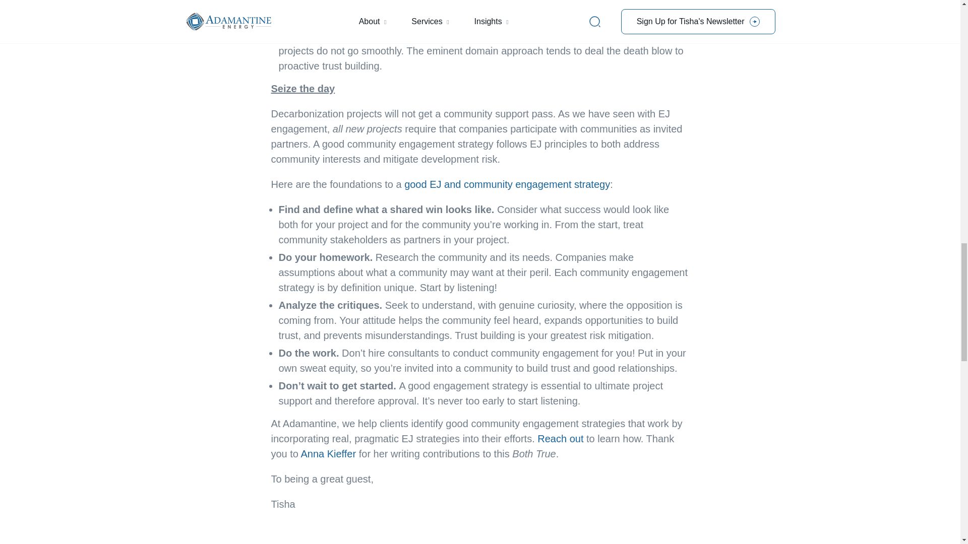 Image resolution: width=968 pixels, height=544 pixels. Describe the element at coordinates (476, 5) in the screenshot. I see `opposition` at that location.